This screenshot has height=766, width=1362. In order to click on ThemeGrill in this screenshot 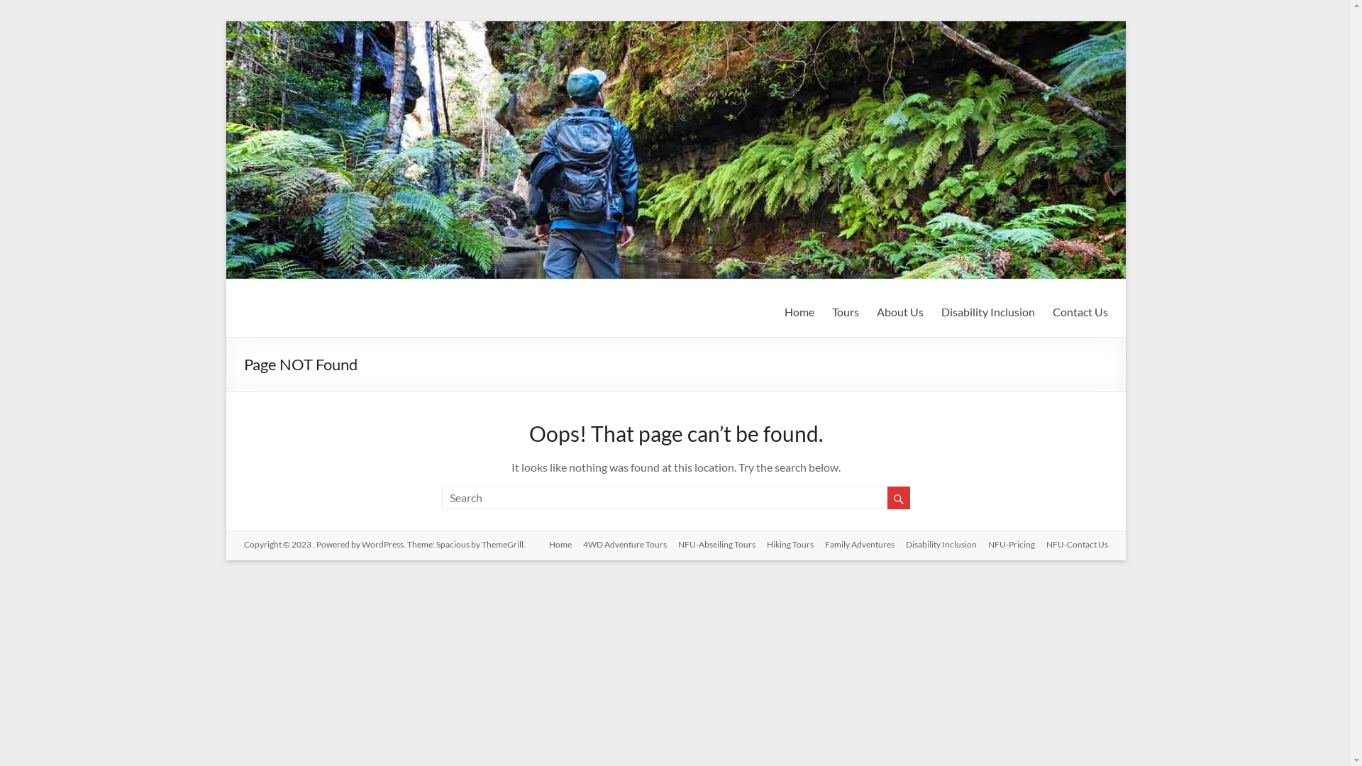, I will do `click(502, 545)`.